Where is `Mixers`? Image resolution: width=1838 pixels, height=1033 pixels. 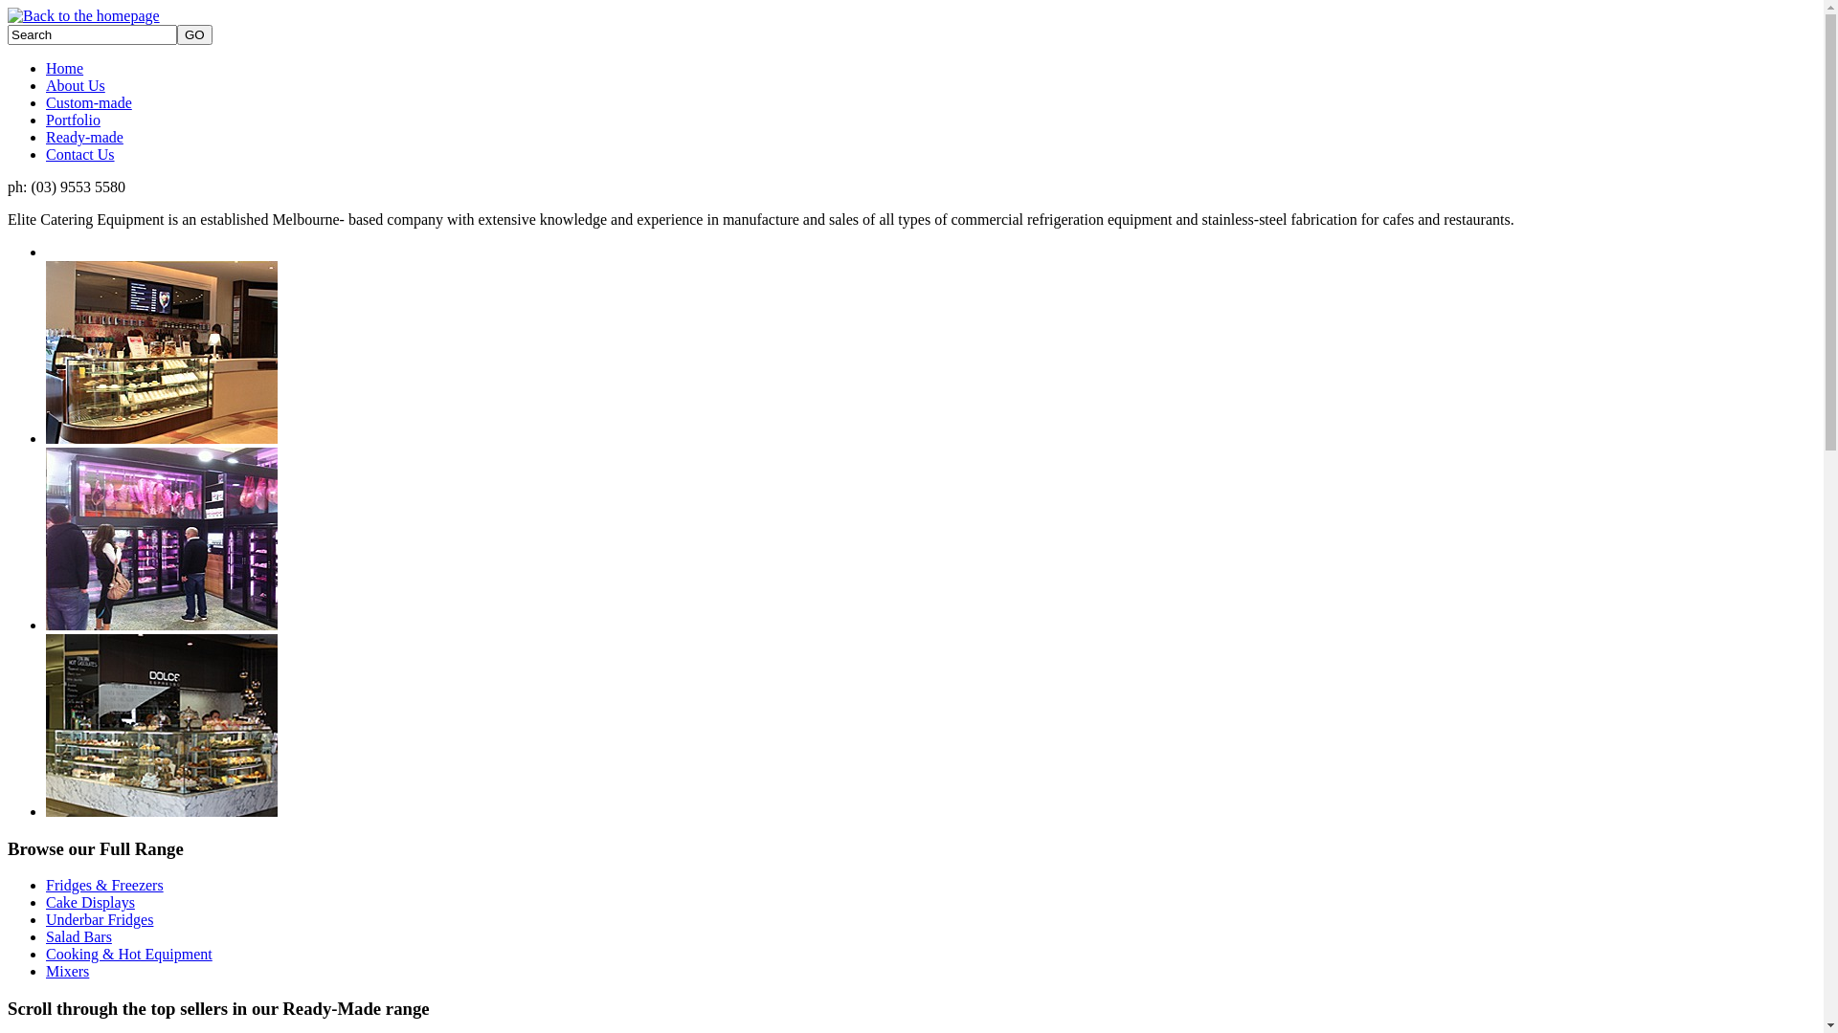 Mixers is located at coordinates (67, 972).